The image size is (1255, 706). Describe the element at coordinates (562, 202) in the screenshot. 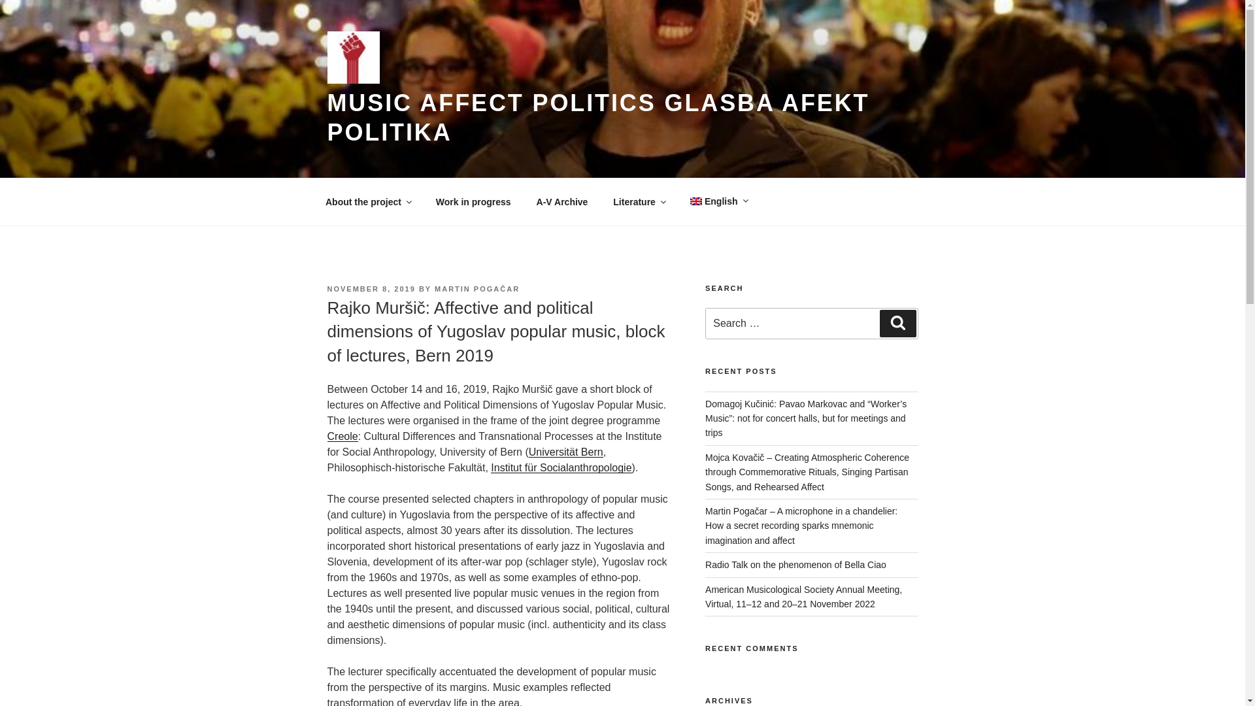

I see `A-V Archive` at that location.